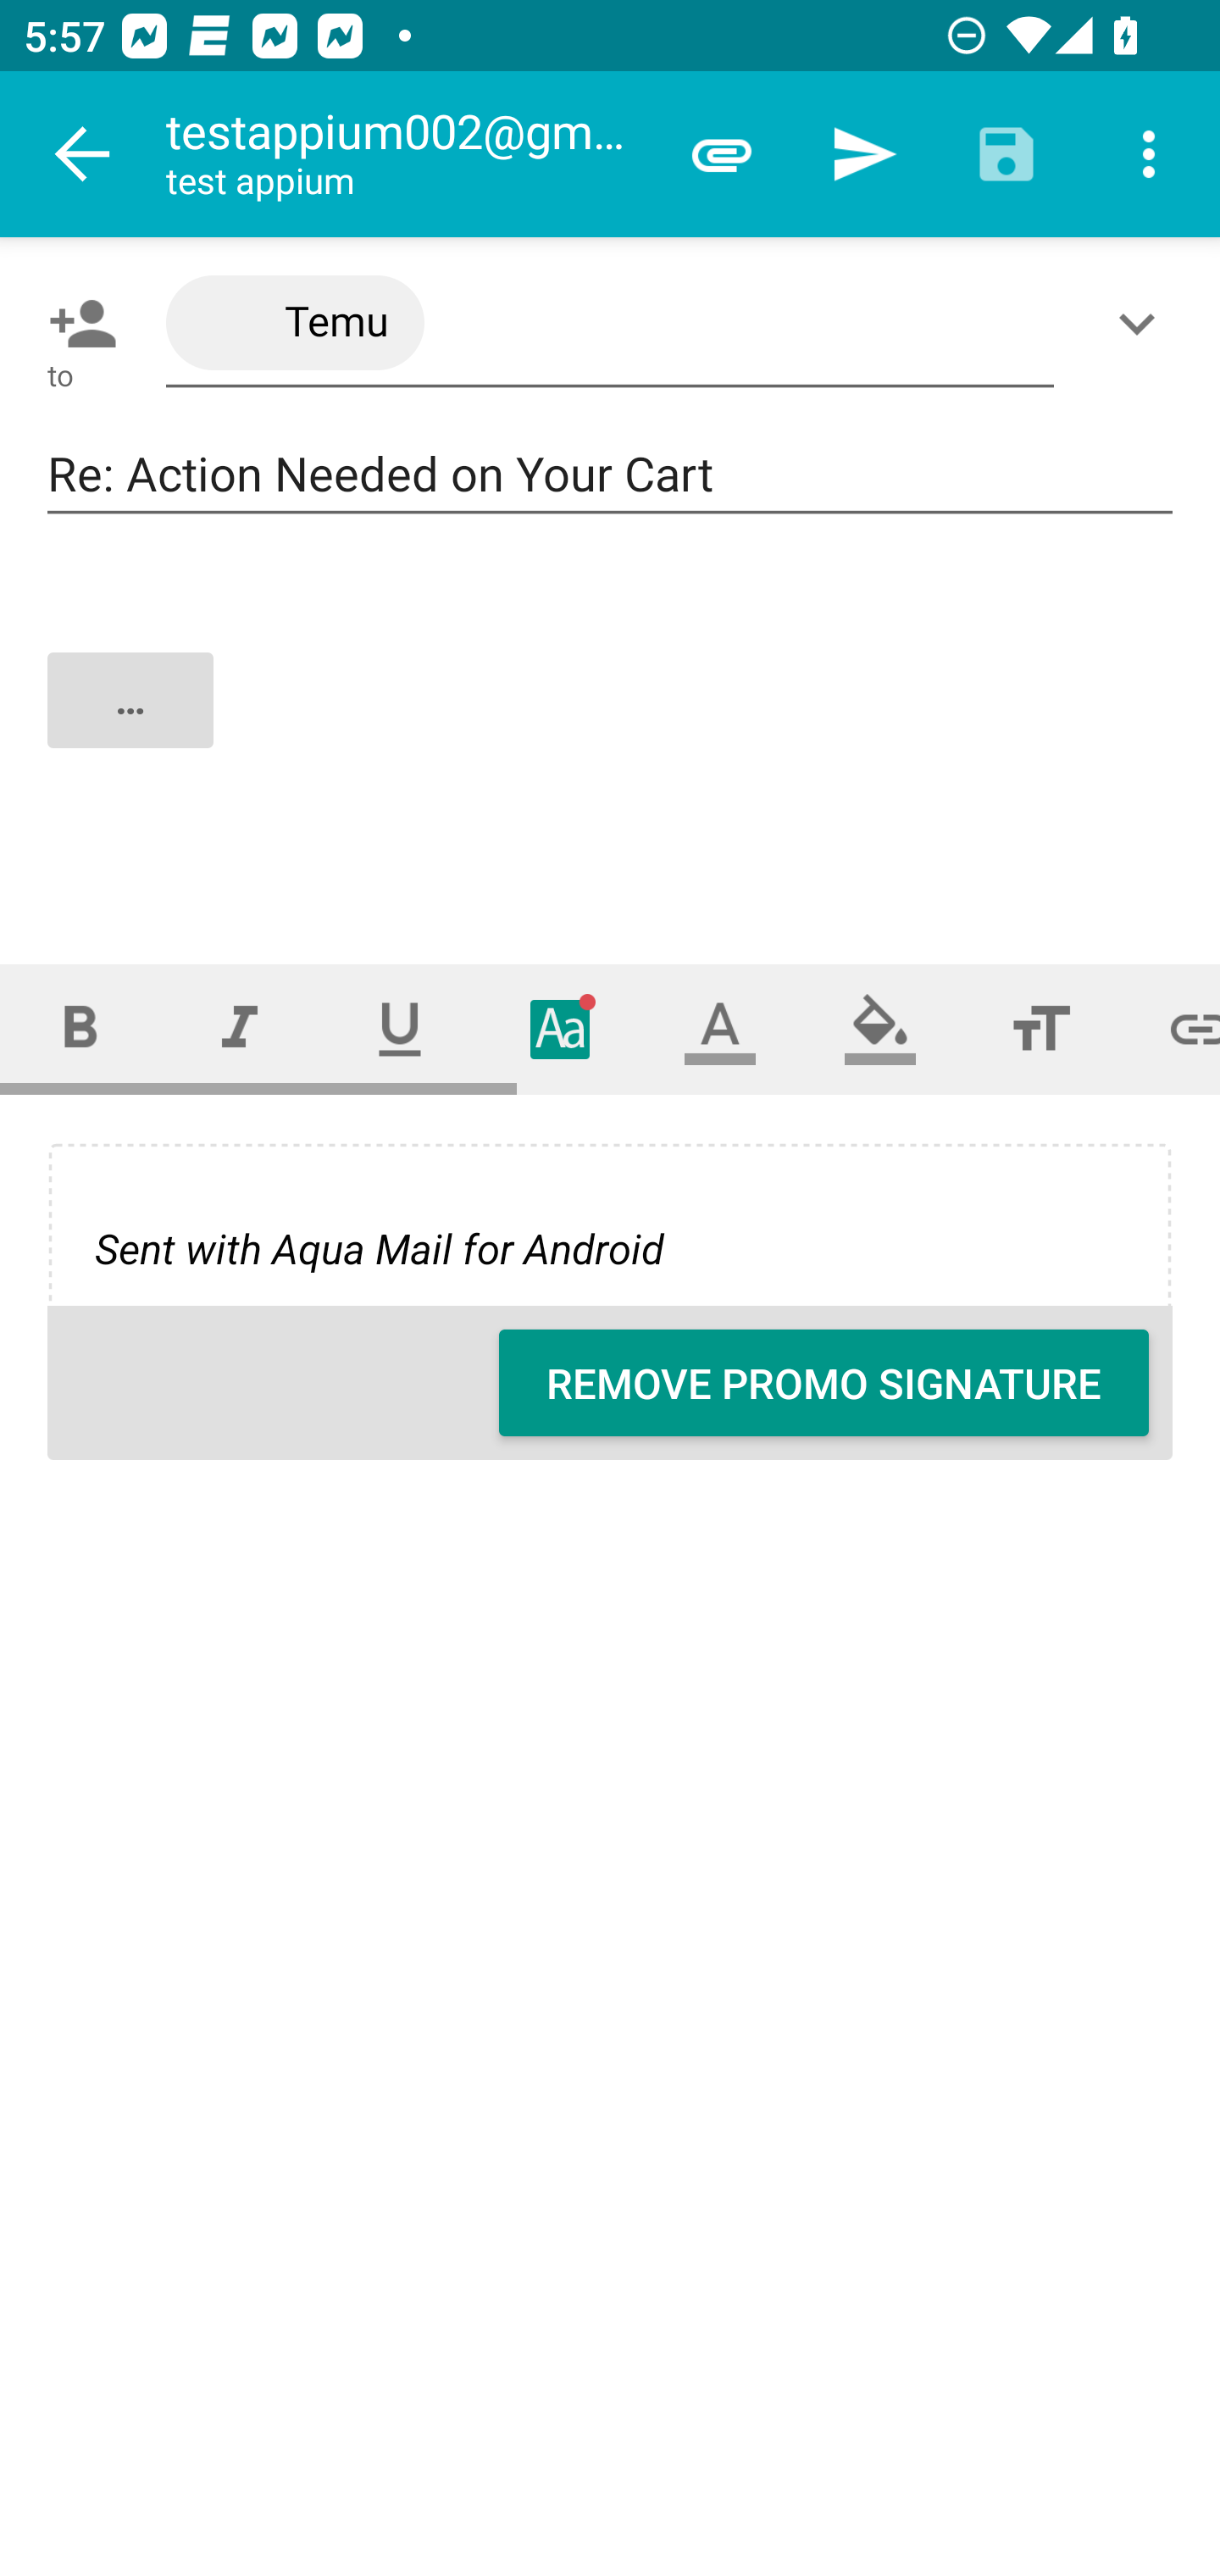  I want to click on testappium002@gmail.com test appium, so click(408, 154).